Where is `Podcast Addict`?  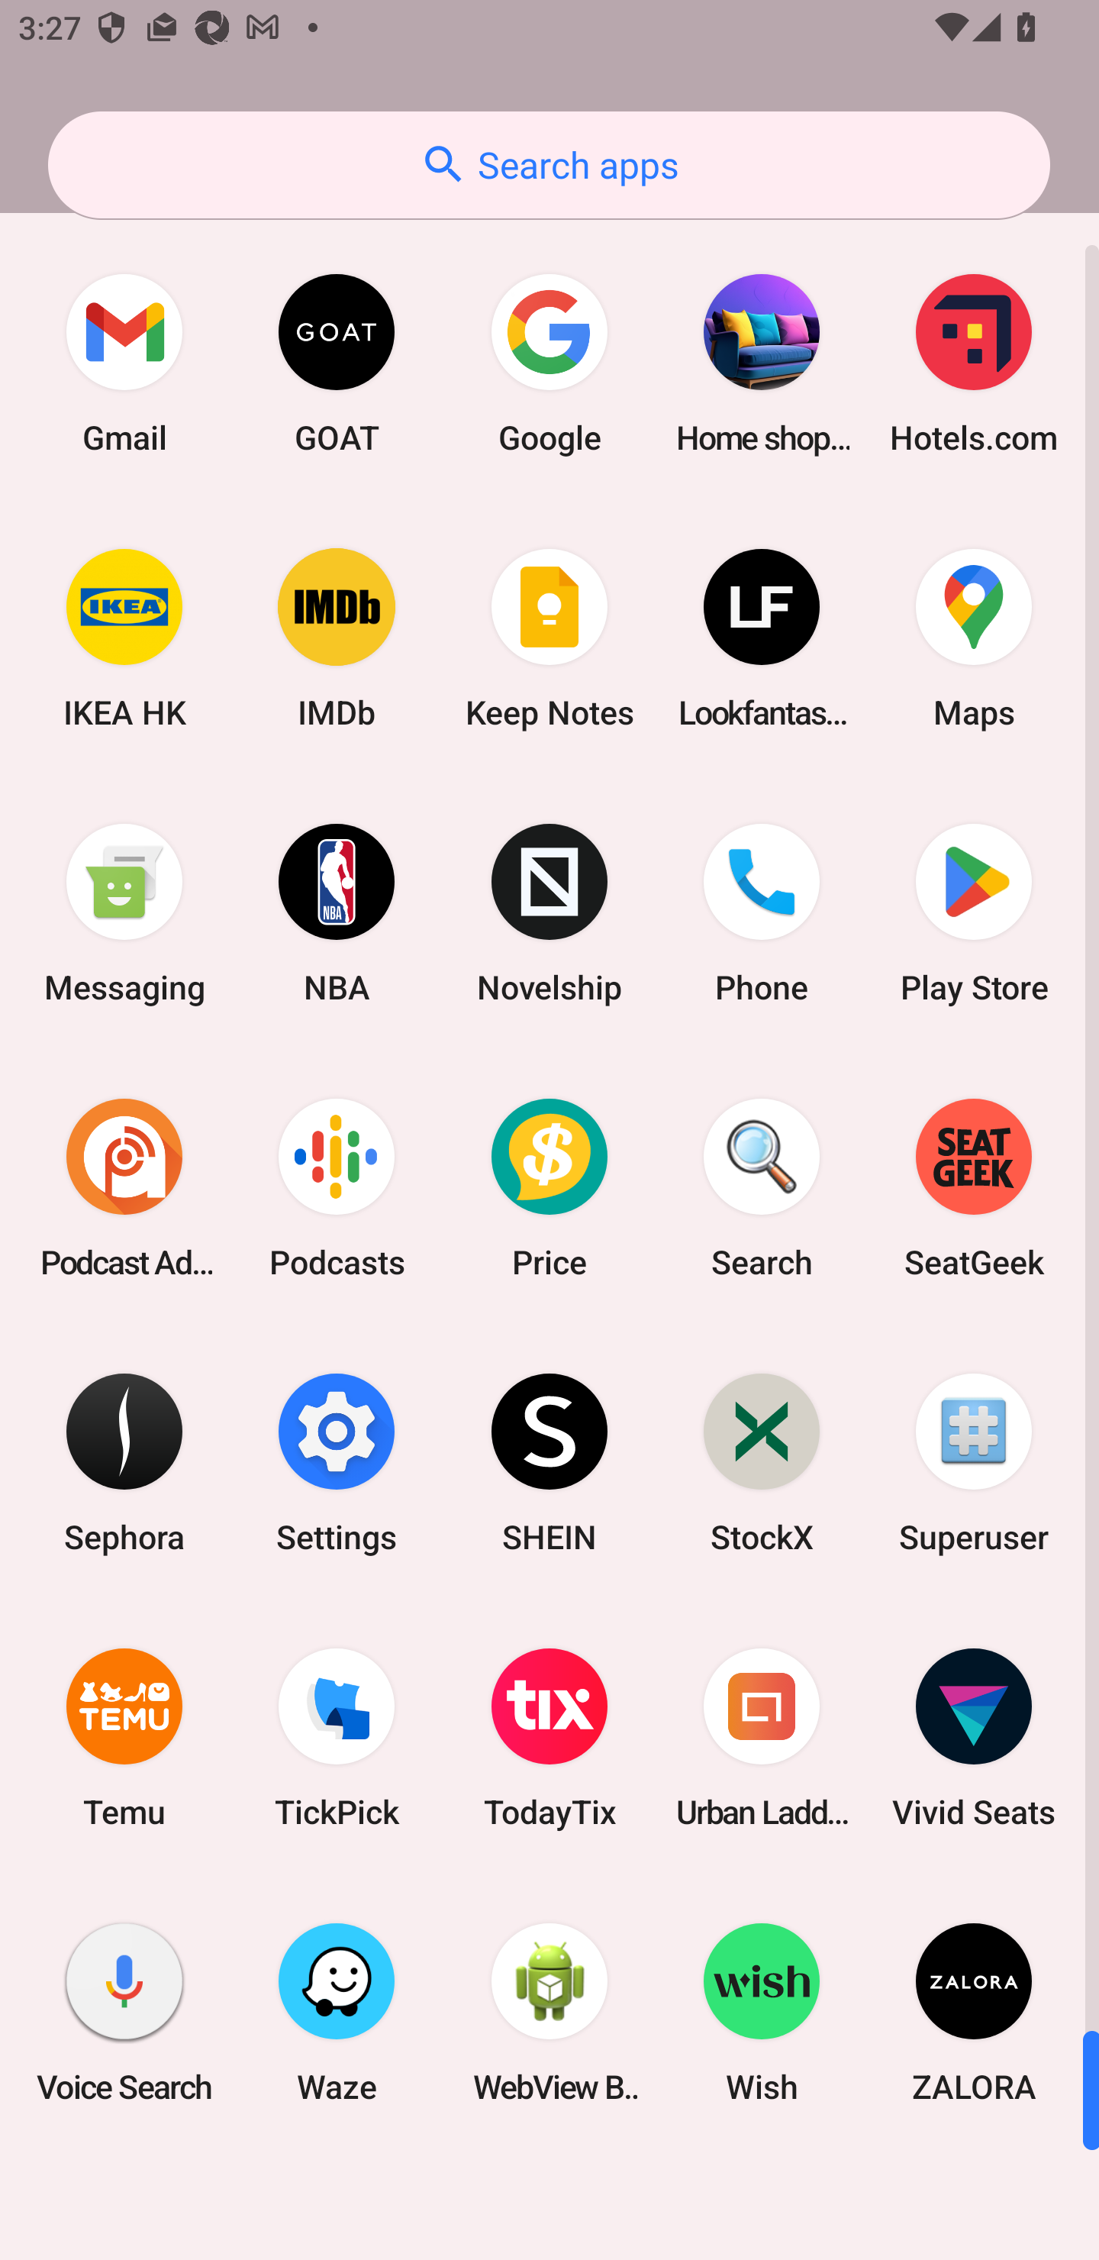 Podcast Addict is located at coordinates (124, 1187).